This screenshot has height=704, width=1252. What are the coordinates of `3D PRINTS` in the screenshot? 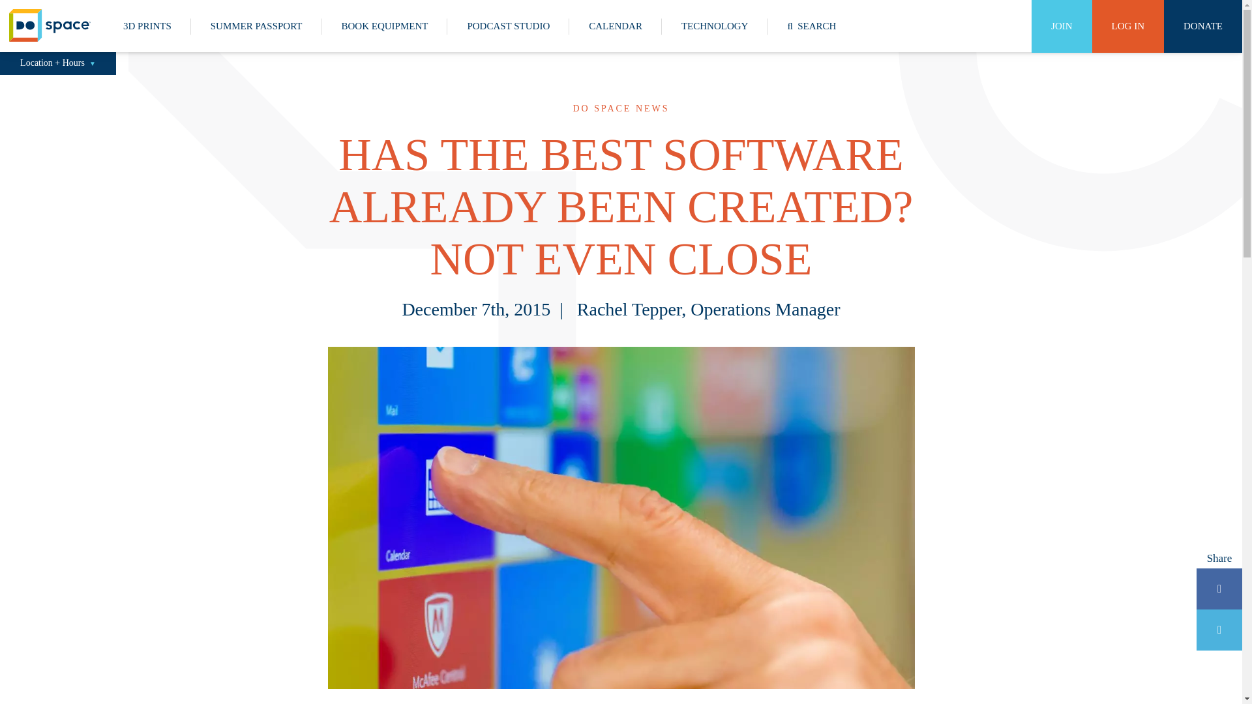 It's located at (147, 26).